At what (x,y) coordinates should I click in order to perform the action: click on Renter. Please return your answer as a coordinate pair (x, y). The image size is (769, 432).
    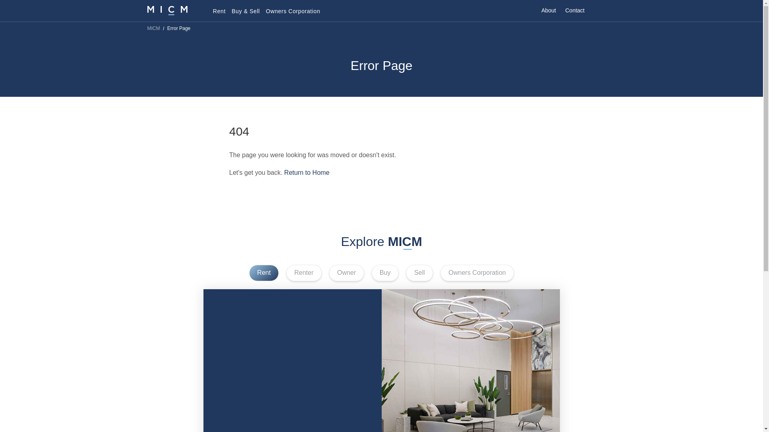
    Looking at the image, I should click on (304, 273).